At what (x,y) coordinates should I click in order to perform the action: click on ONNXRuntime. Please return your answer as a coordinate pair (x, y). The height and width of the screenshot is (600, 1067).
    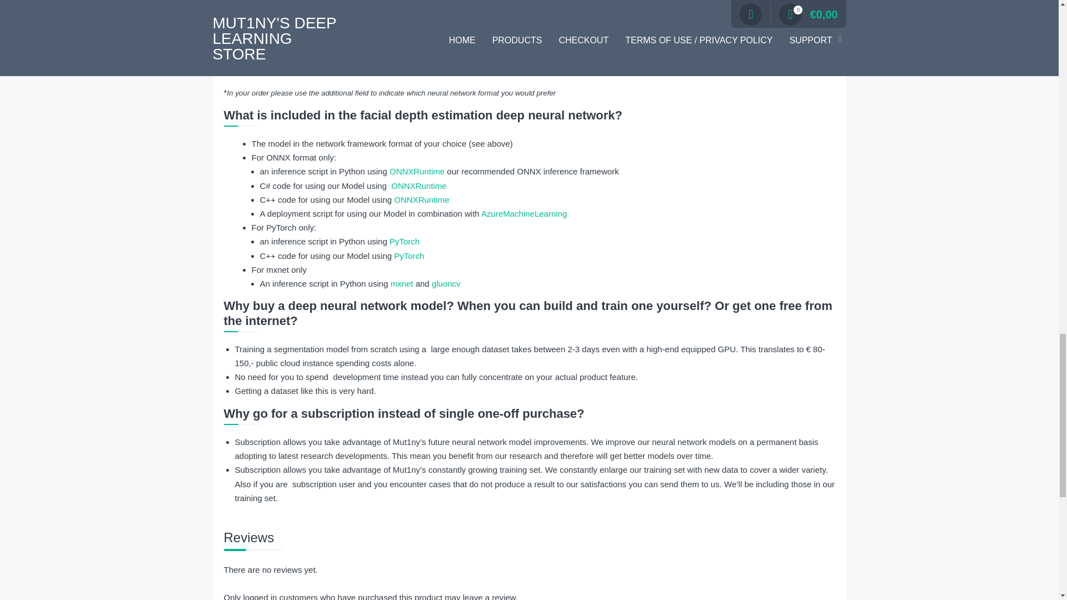
    Looking at the image, I should click on (421, 200).